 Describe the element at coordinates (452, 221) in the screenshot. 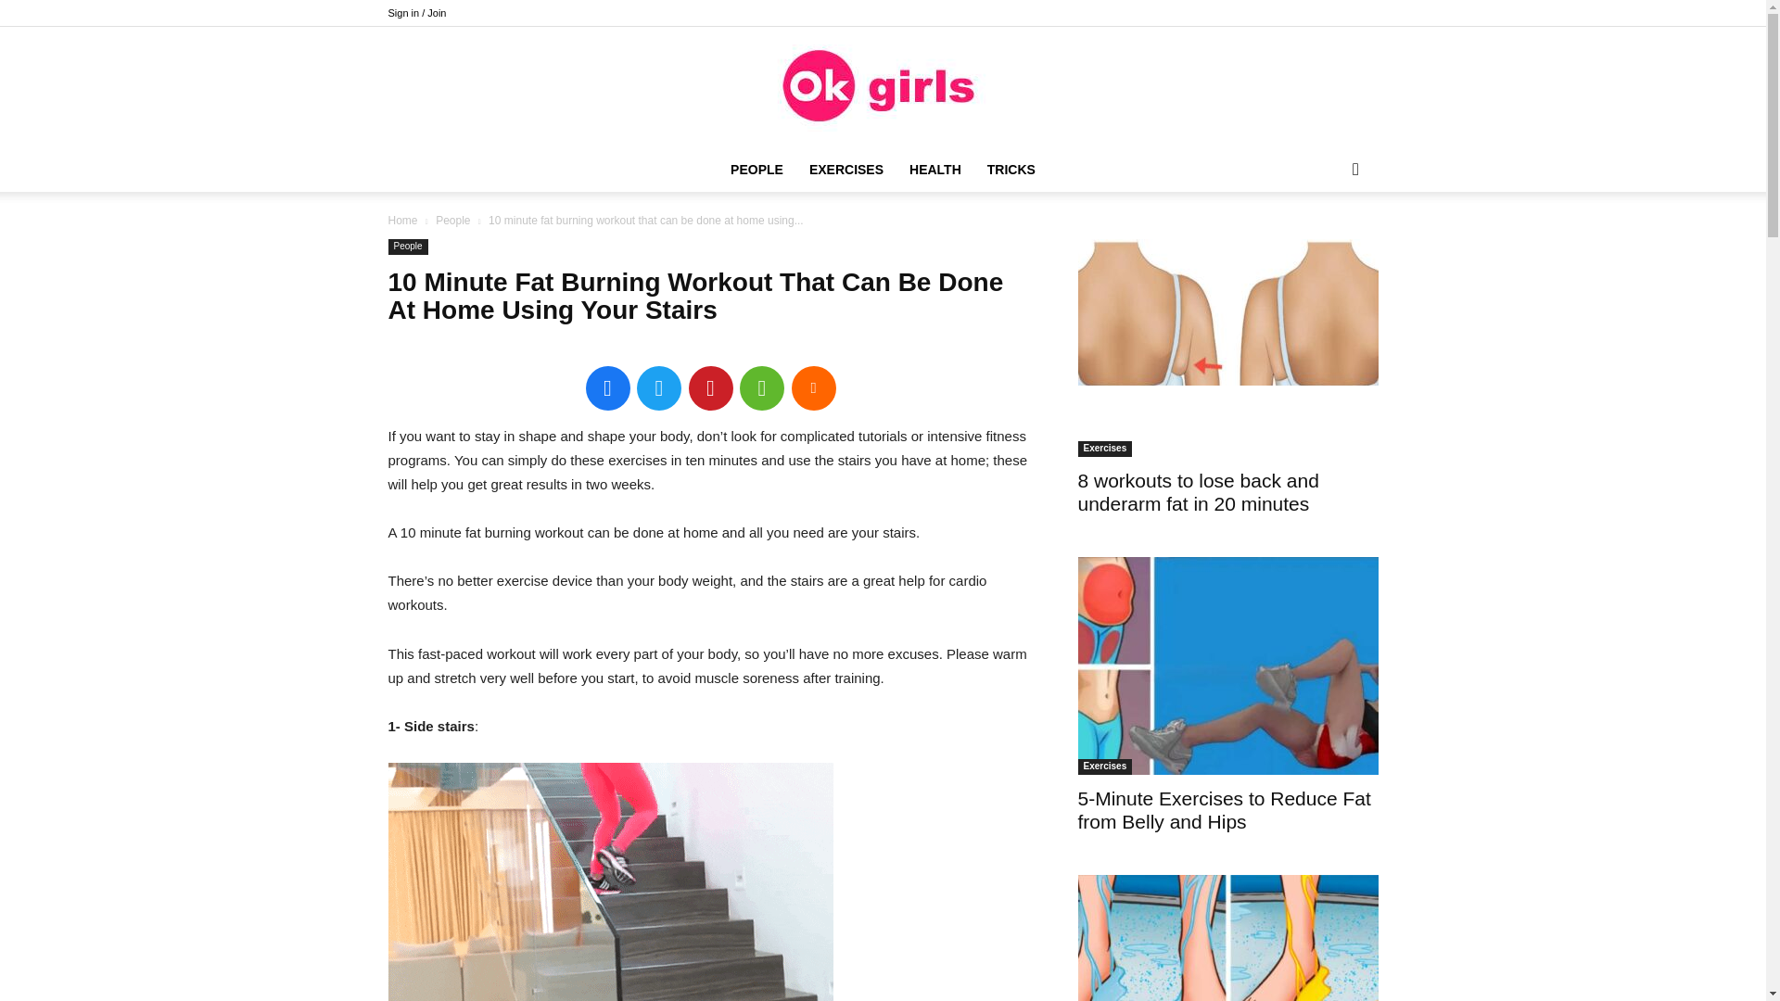

I see `View all posts in People` at that location.